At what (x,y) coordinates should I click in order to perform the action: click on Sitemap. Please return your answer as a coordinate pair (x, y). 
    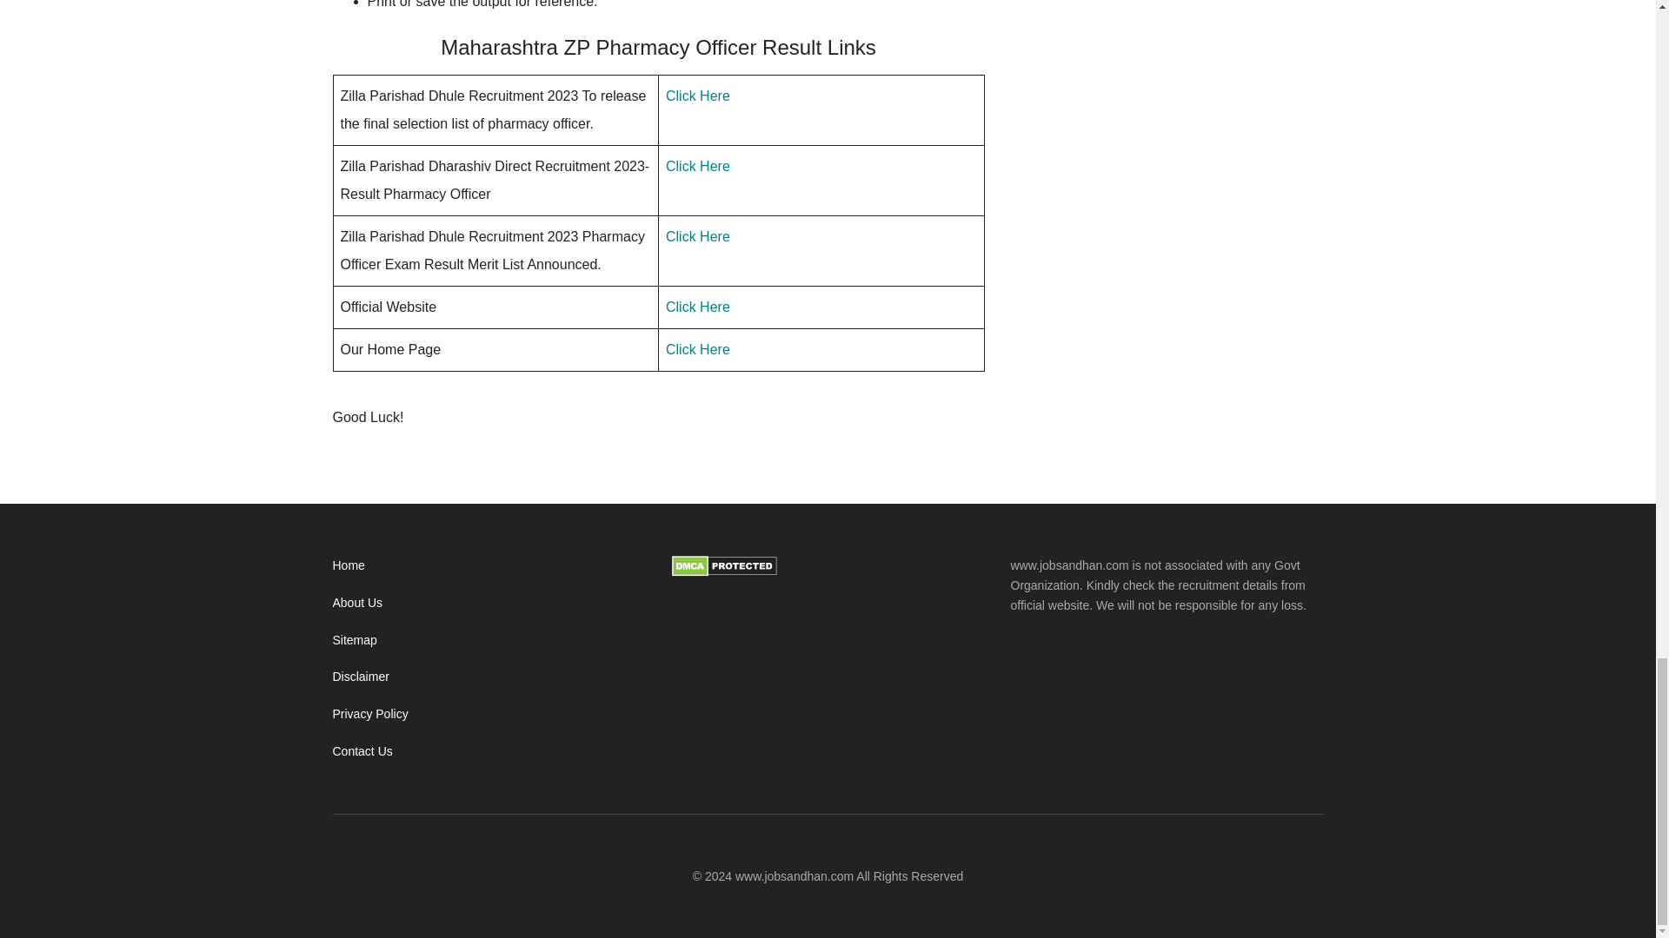
    Looking at the image, I should click on (355, 640).